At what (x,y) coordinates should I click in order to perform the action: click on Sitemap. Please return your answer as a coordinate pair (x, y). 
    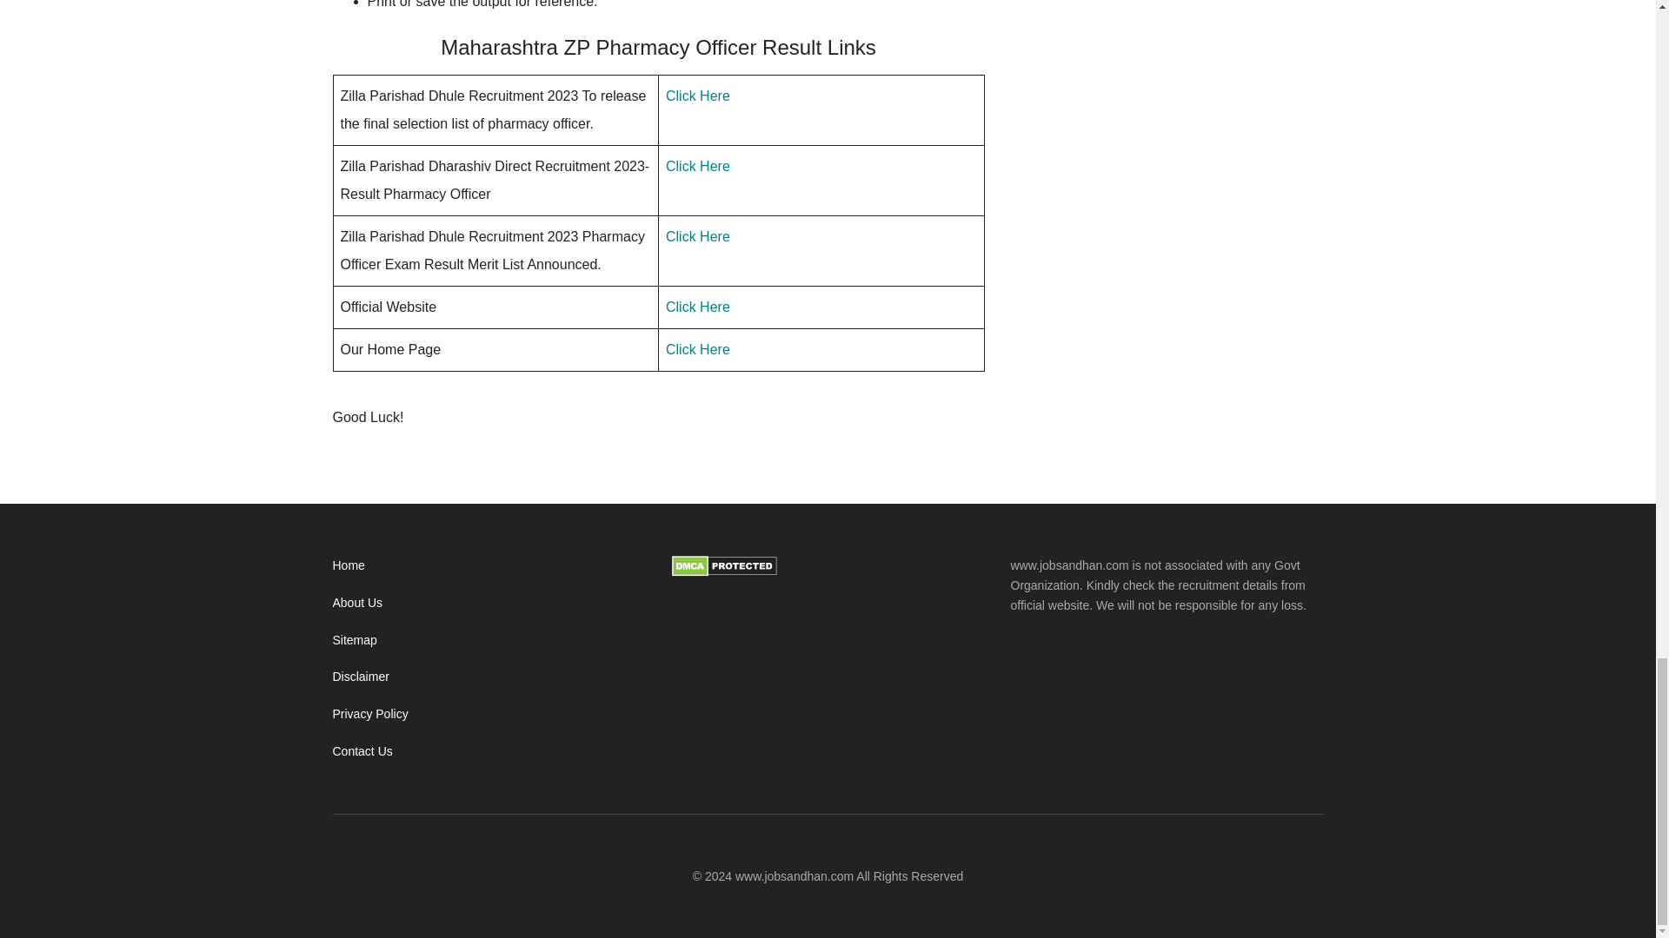
    Looking at the image, I should click on (355, 640).